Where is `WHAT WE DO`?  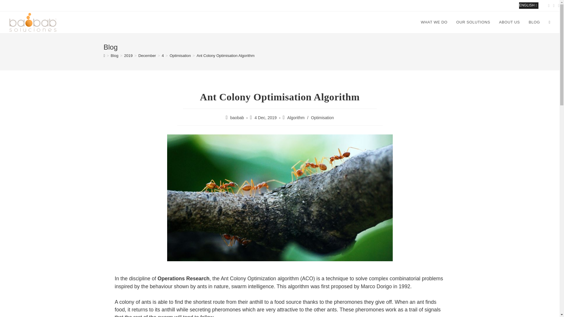
WHAT WE DO is located at coordinates (434, 22).